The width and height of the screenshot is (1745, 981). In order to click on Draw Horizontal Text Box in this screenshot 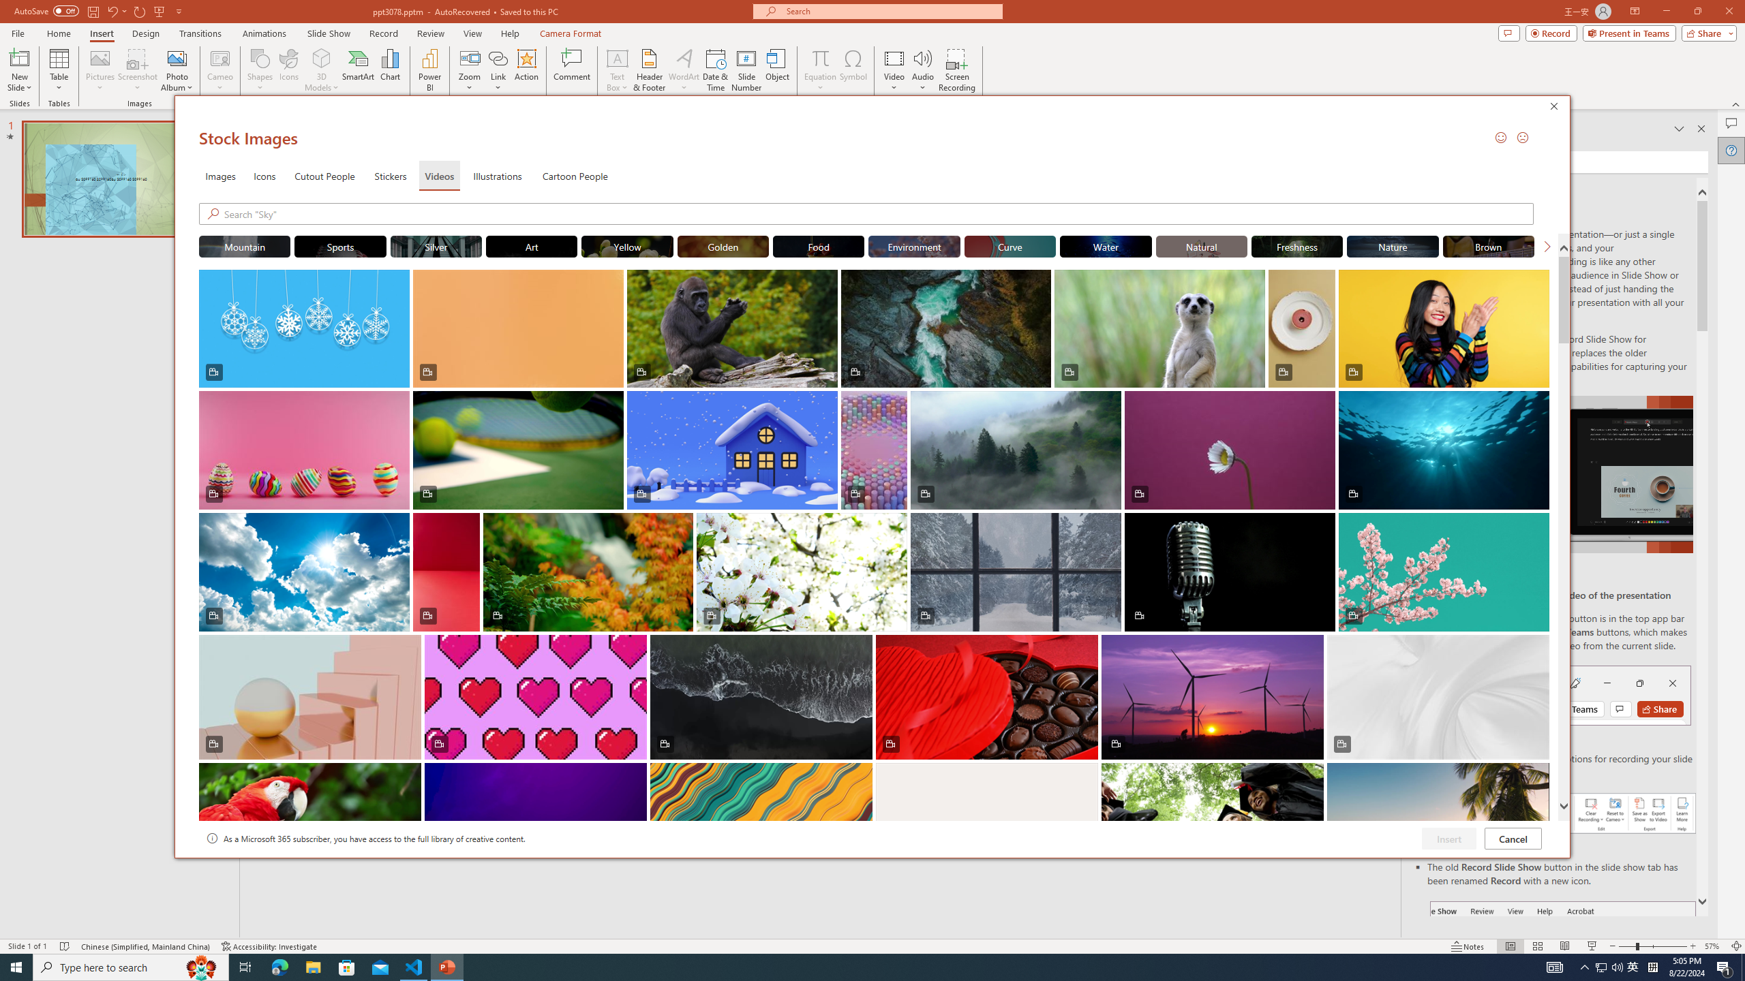, I will do `click(618, 58)`.